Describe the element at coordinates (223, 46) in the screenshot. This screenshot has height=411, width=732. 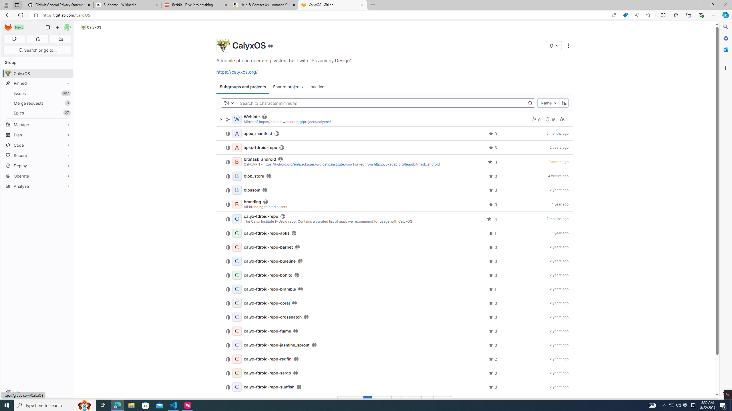
I see `CalyxOS` at that location.